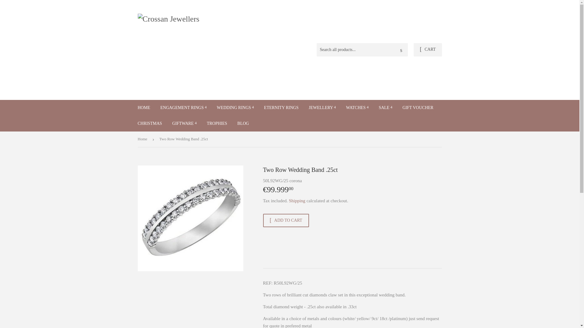 The width and height of the screenshot is (584, 328). I want to click on Search, so click(401, 50).